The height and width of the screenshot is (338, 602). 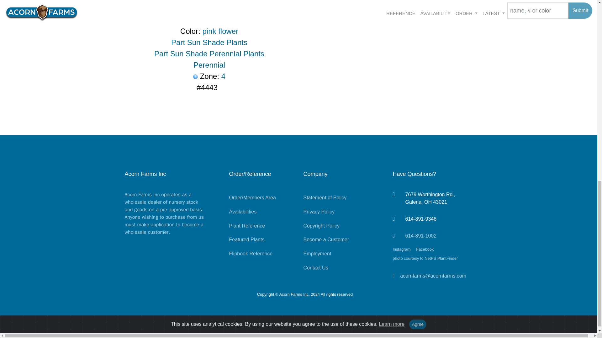 What do you see at coordinates (209, 43) in the screenshot?
I see `plant light attribute` at bounding box center [209, 43].